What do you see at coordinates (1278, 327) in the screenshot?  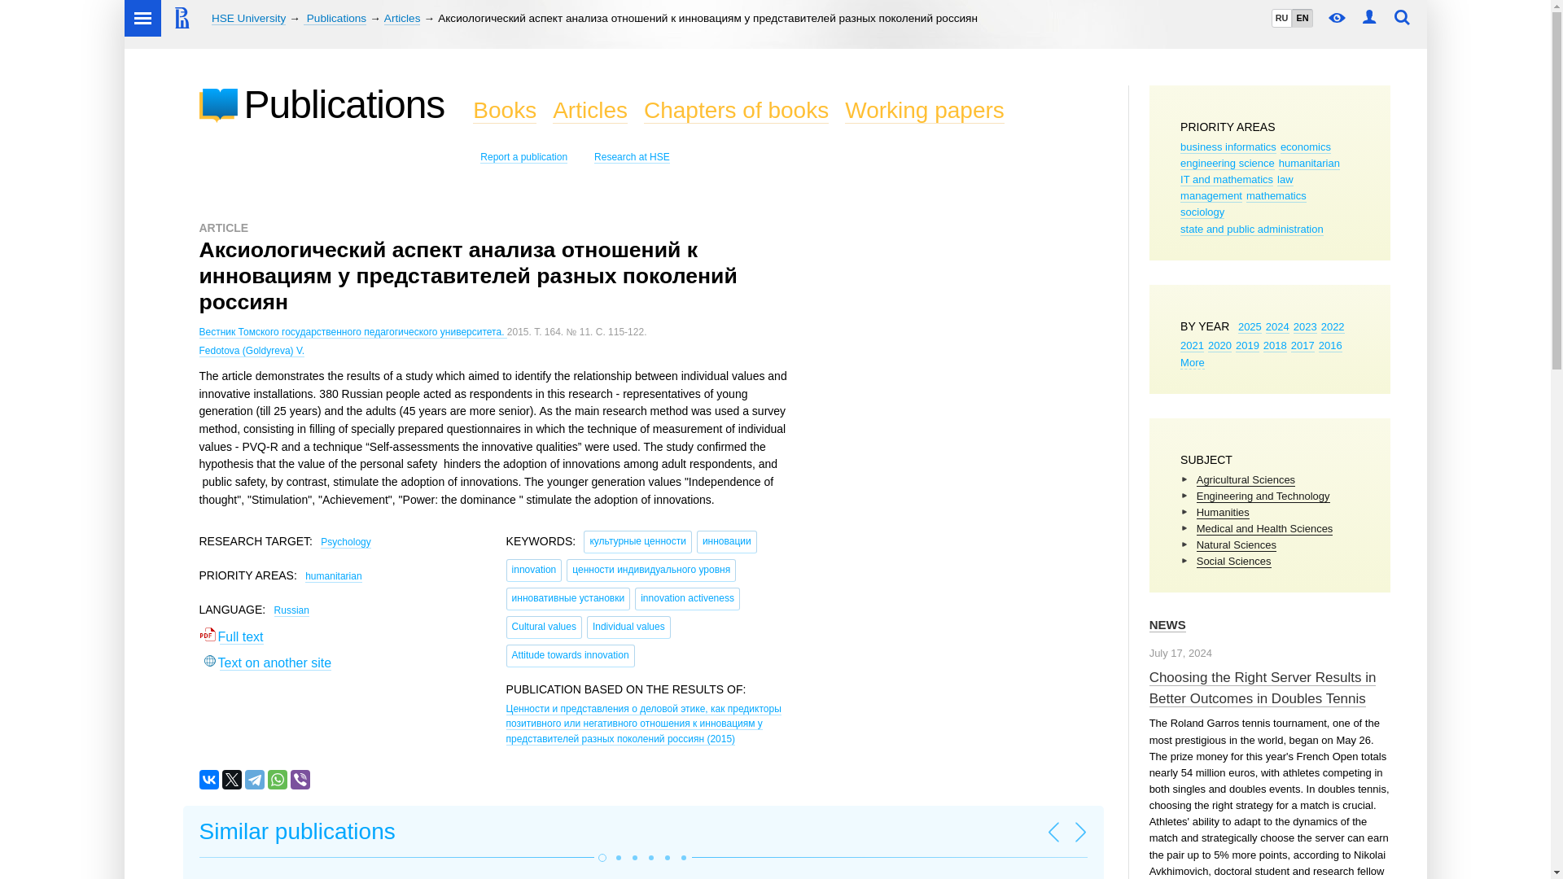 I see `2024` at bounding box center [1278, 327].